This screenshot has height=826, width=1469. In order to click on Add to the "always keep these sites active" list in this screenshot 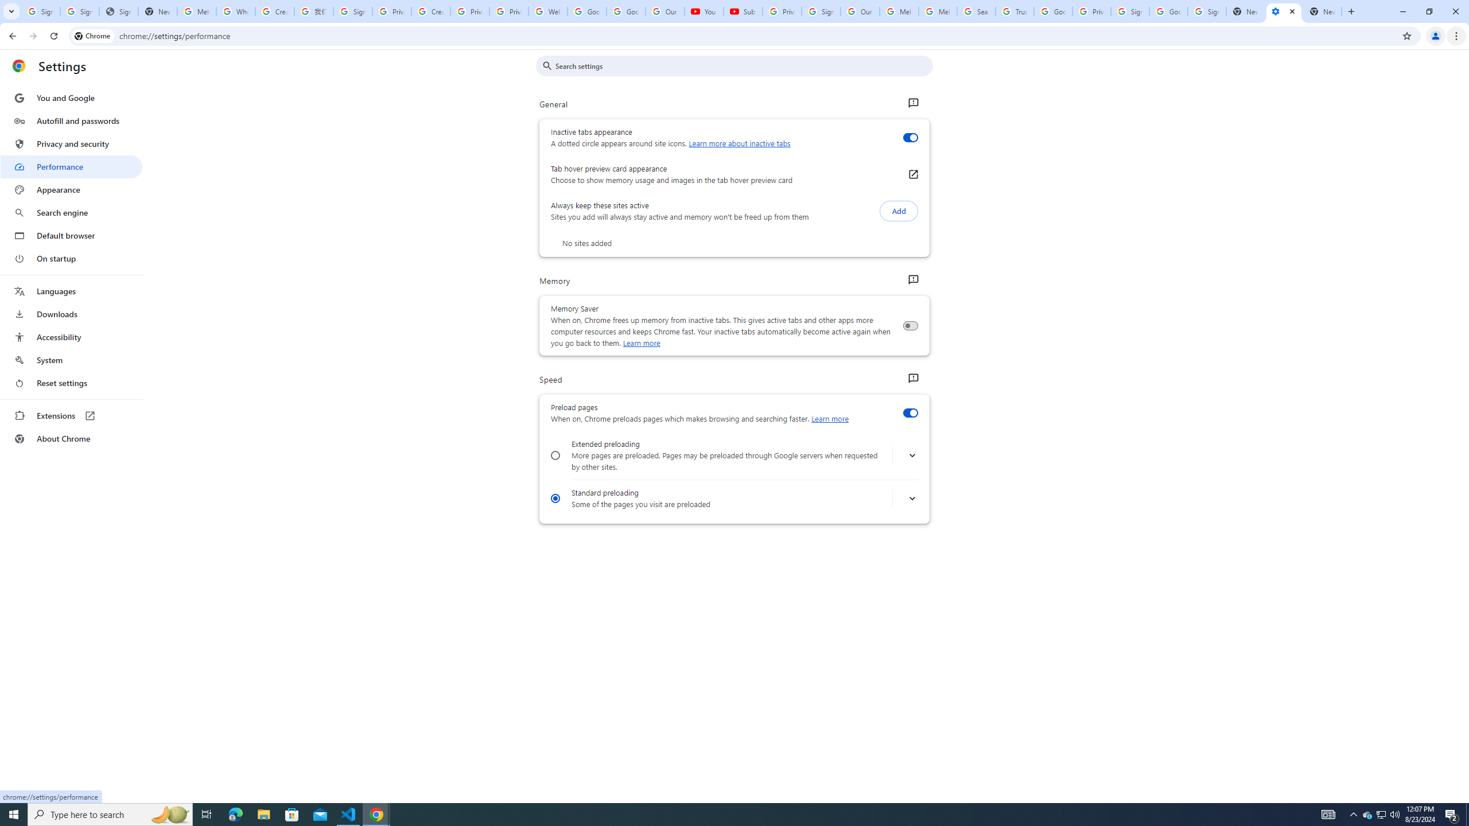, I will do `click(899, 211)`.